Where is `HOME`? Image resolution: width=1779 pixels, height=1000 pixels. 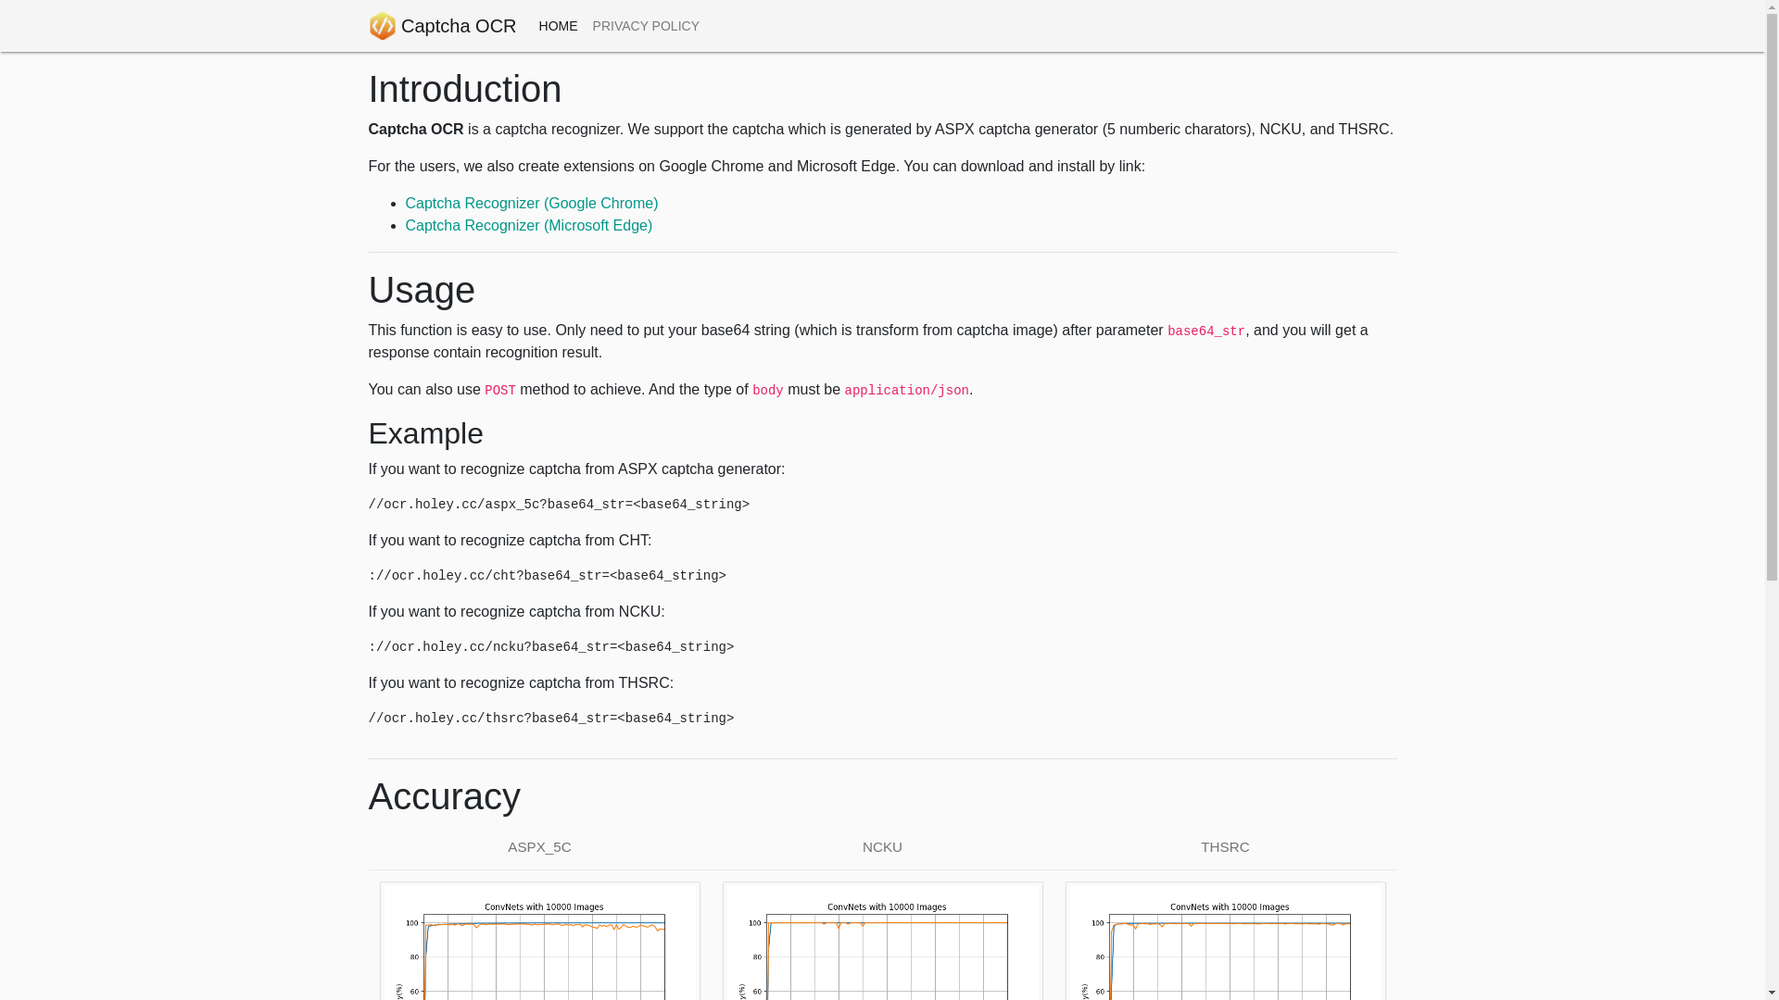 HOME is located at coordinates (559, 26).